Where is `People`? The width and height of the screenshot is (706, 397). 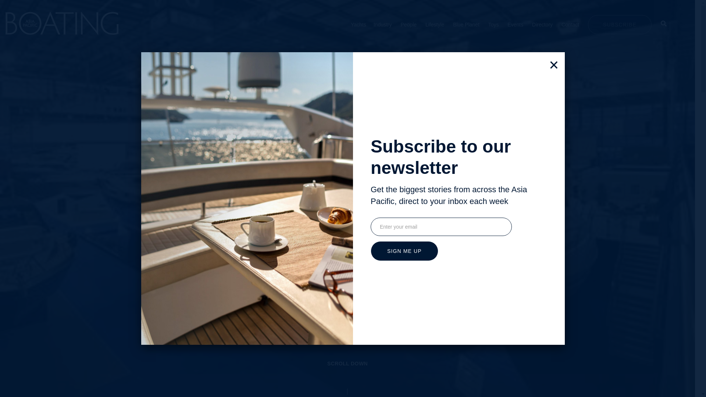 People is located at coordinates (408, 24).